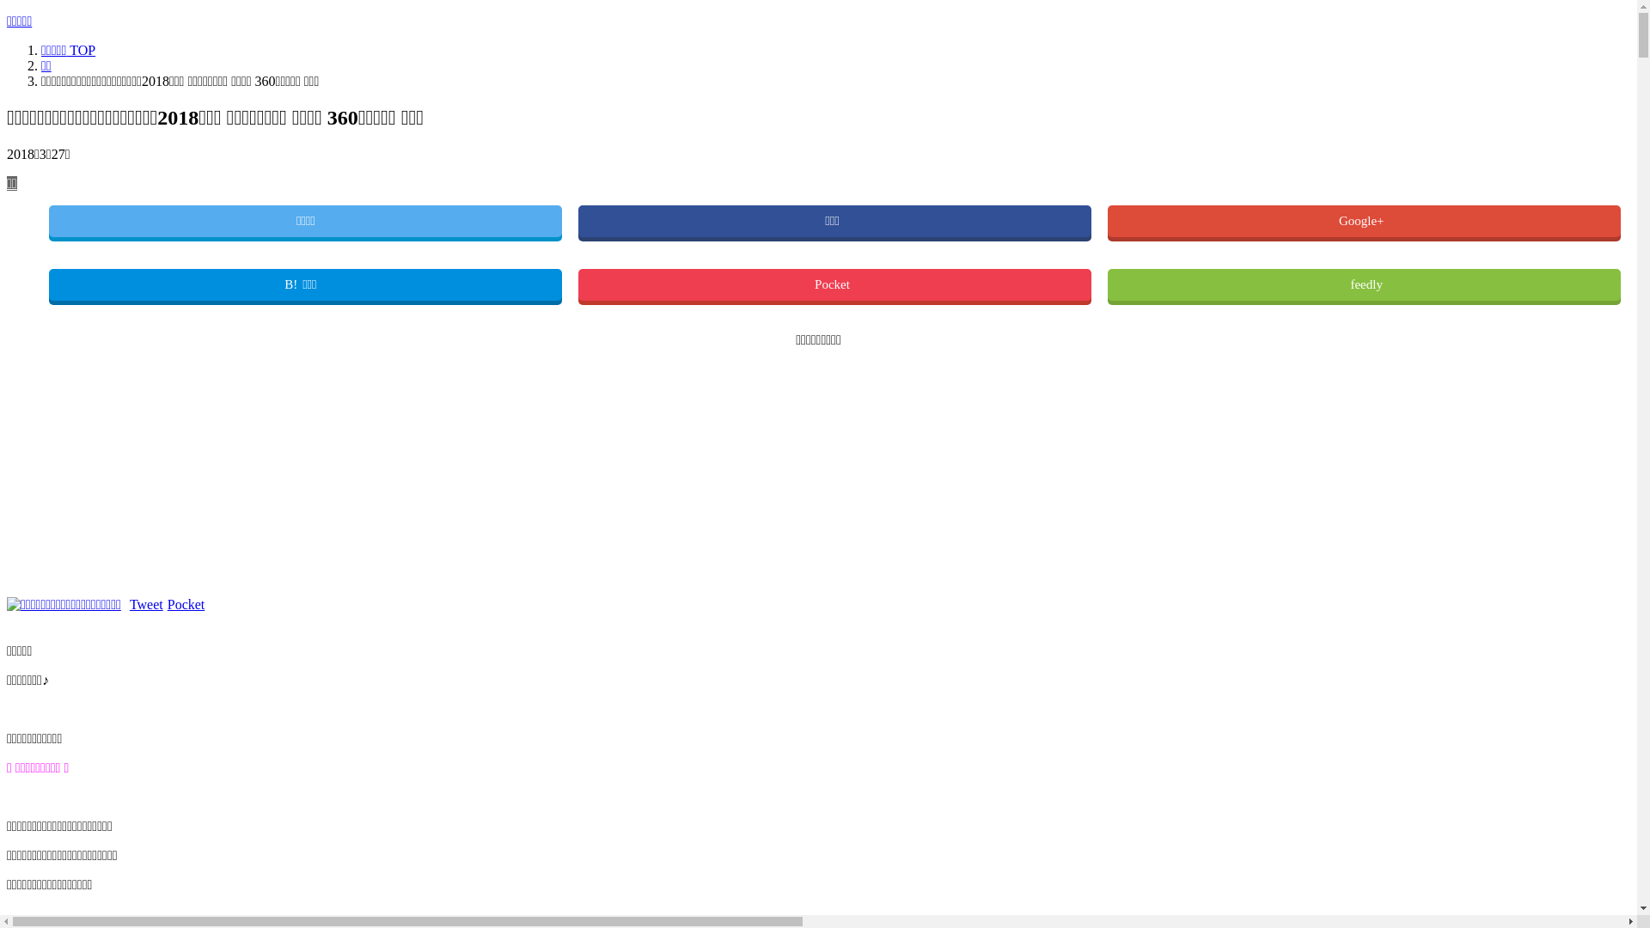 This screenshot has height=928, width=1650. What do you see at coordinates (835, 285) in the screenshot?
I see `Pocket` at bounding box center [835, 285].